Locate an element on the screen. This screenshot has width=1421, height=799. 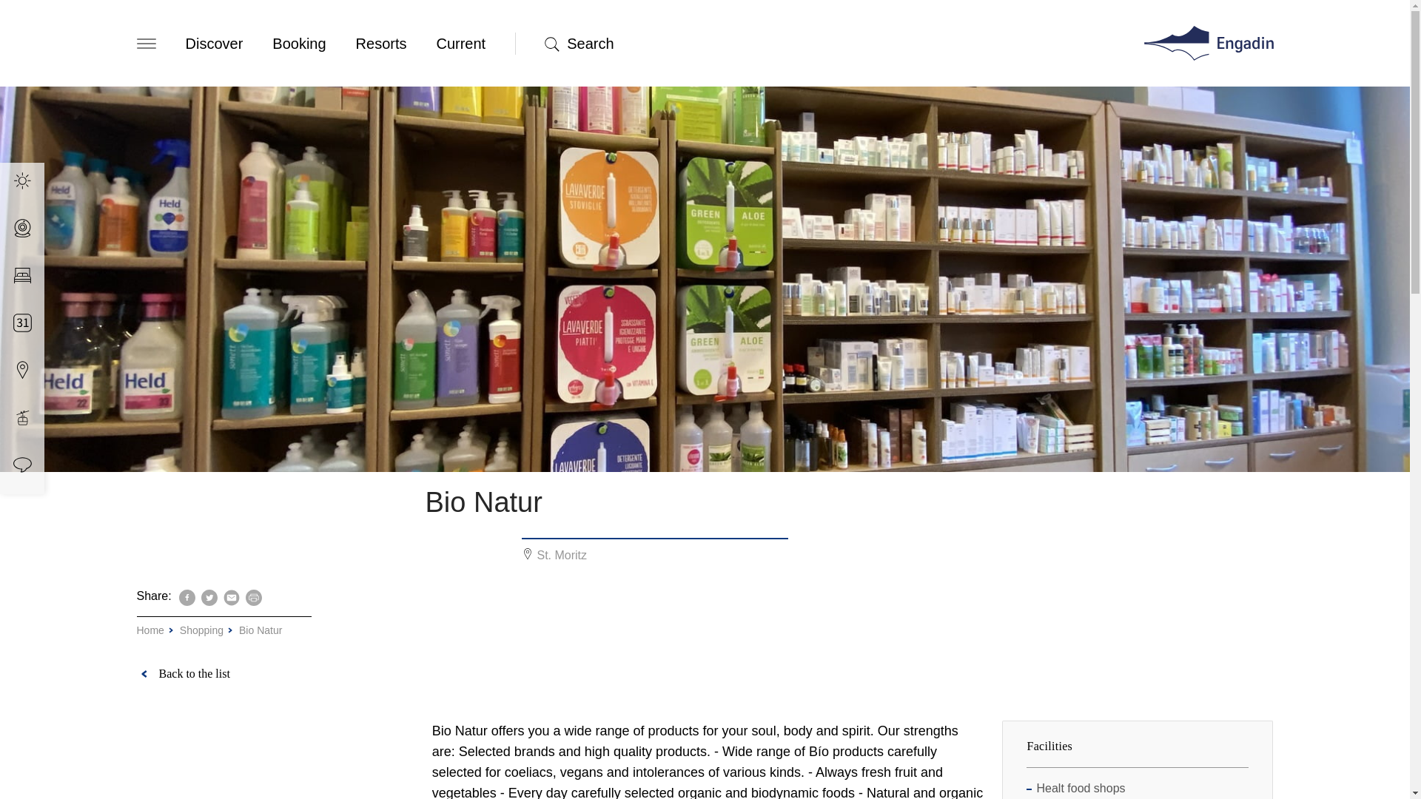
Current is located at coordinates (460, 44).